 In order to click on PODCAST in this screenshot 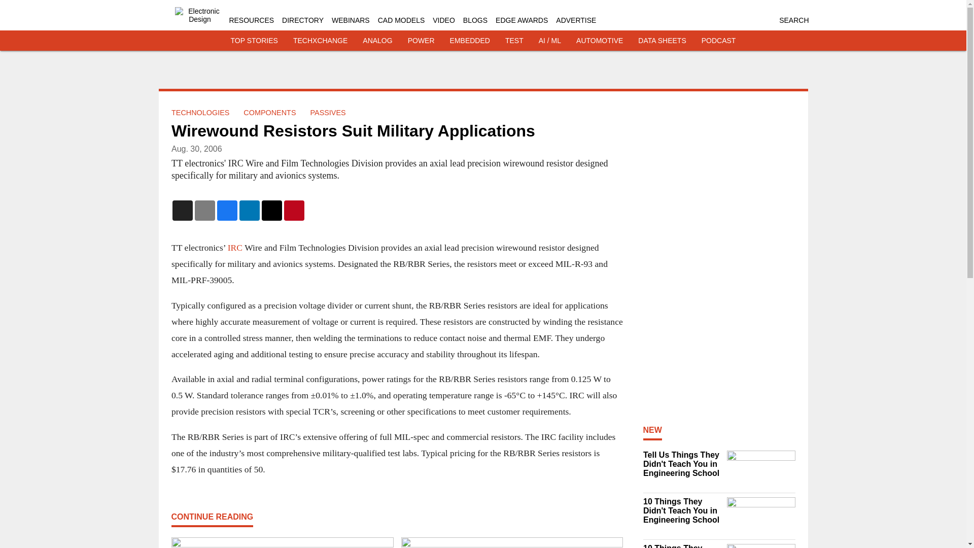, I will do `click(718, 41)`.